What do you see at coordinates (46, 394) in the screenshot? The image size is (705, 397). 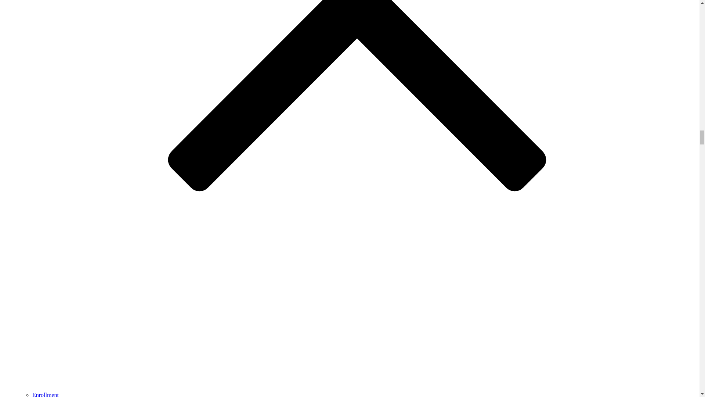 I see `Enrollment` at bounding box center [46, 394].